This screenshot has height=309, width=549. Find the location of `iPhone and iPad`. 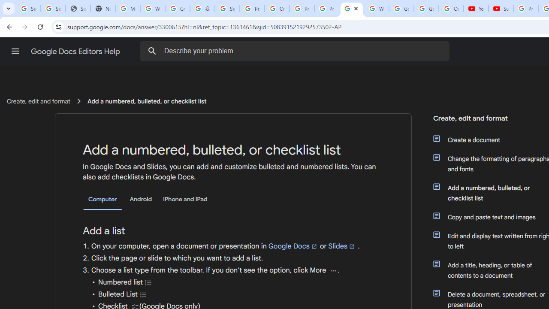

iPhone and iPad is located at coordinates (185, 199).